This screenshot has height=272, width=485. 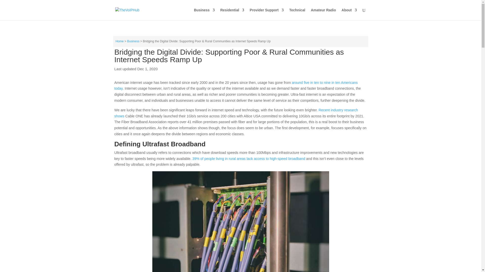 I want to click on About, so click(x=349, y=14).